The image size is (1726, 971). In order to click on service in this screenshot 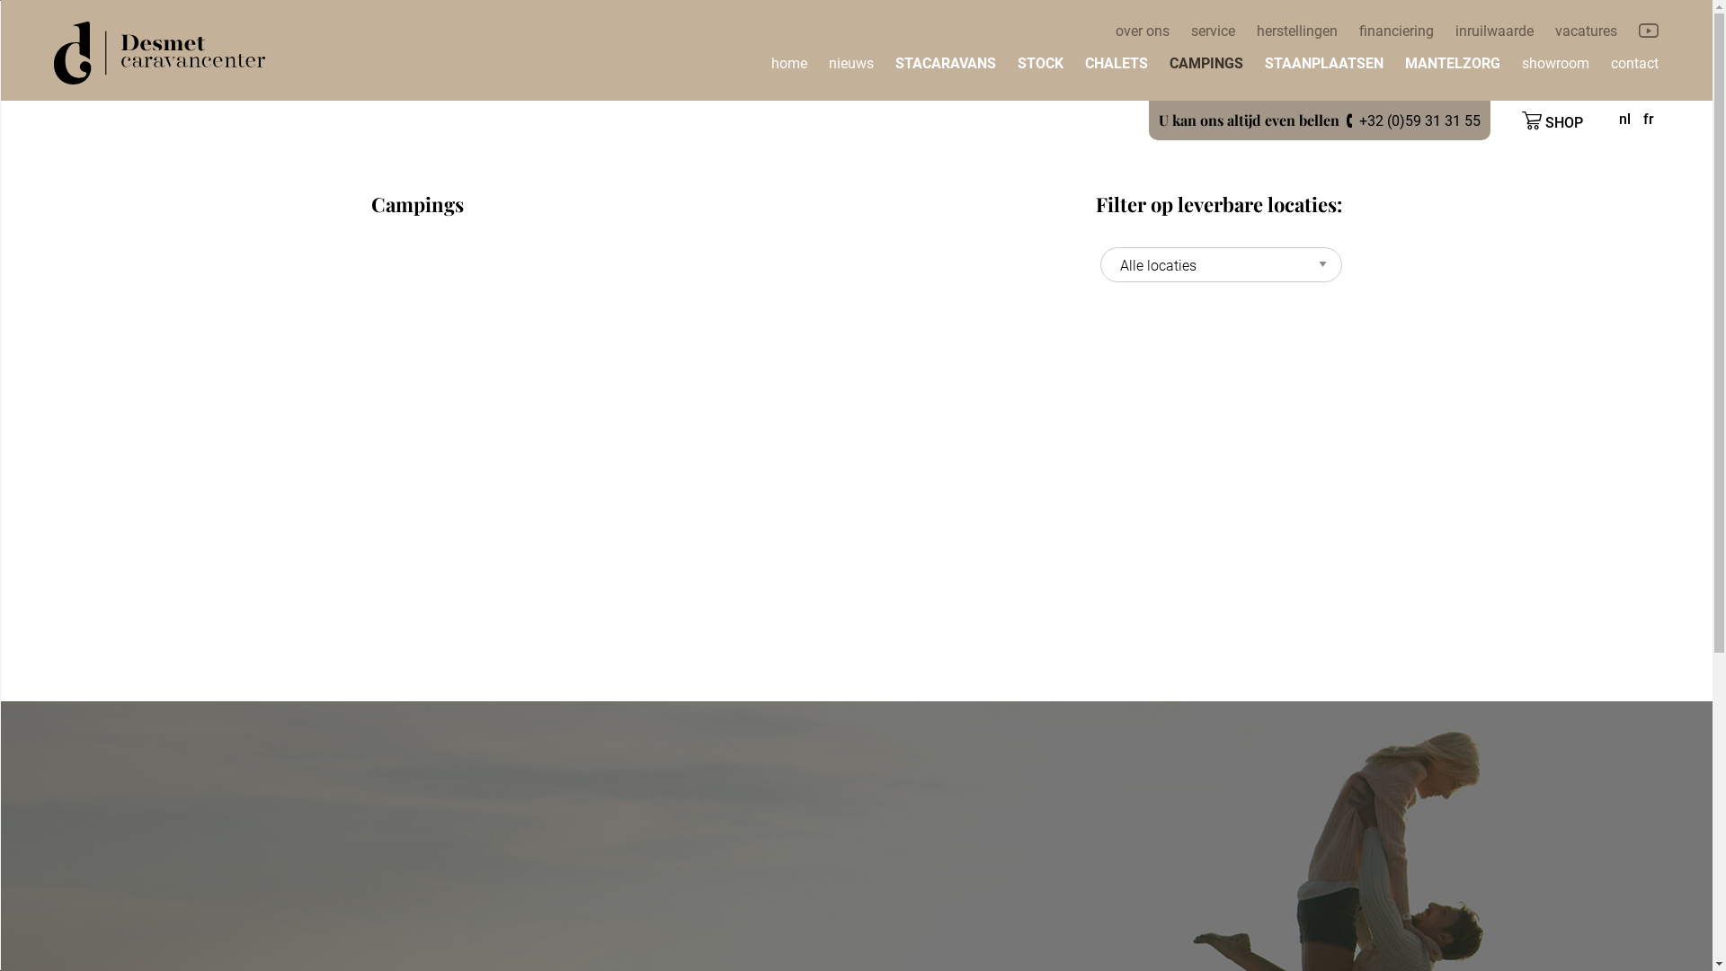, I will do `click(1214, 31)`.